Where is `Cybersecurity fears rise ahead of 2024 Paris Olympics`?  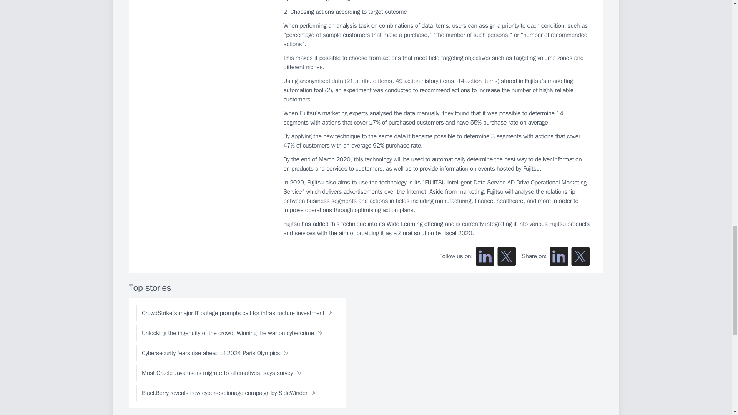
Cybersecurity fears rise ahead of 2024 Paris Olympics is located at coordinates (215, 353).